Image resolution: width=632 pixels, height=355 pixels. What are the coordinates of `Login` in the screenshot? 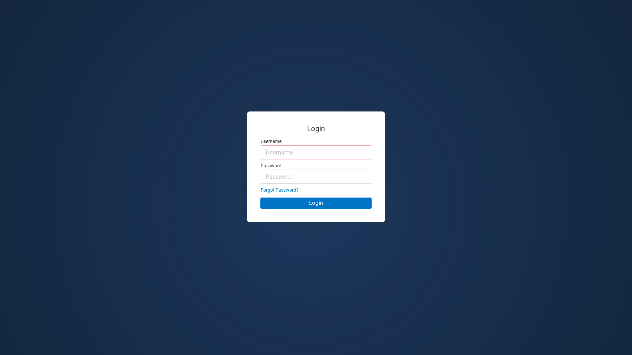 It's located at (316, 203).